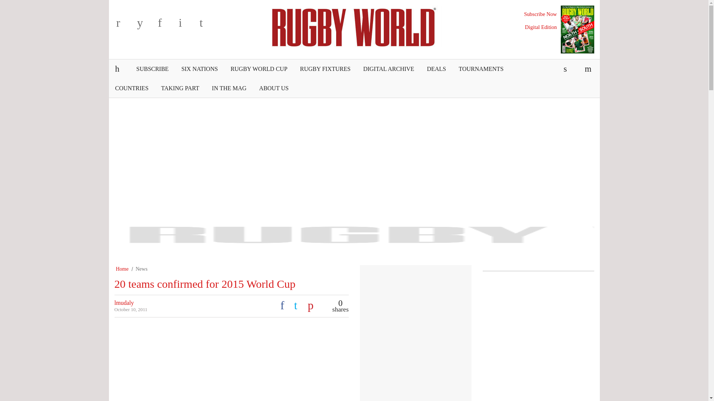 The height and width of the screenshot is (401, 714). What do you see at coordinates (354, 26) in the screenshot?
I see `Rugby World` at bounding box center [354, 26].